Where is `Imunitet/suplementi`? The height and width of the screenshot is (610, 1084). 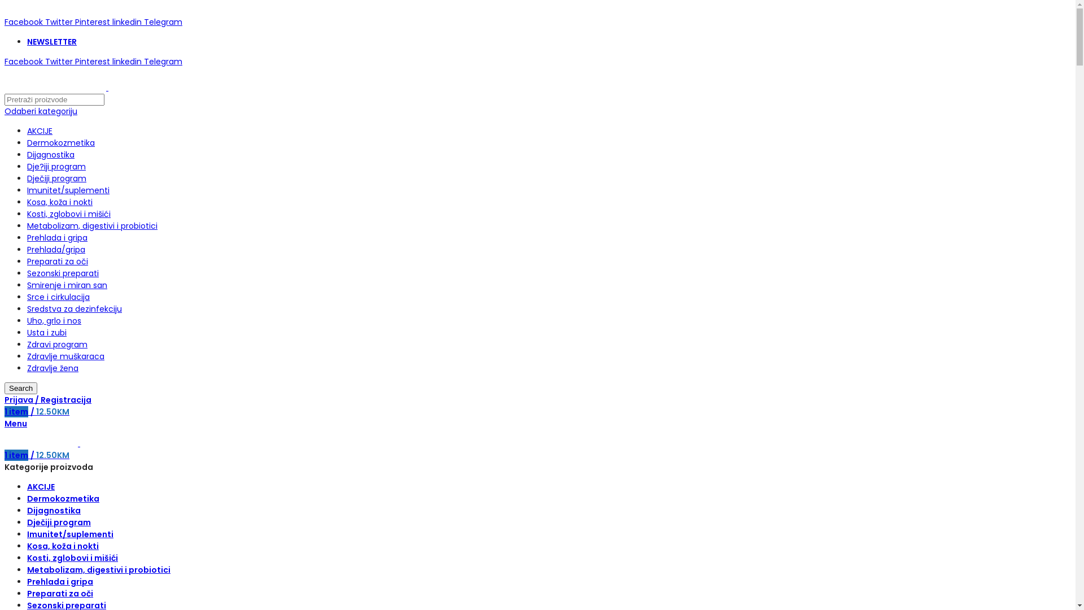
Imunitet/suplementi is located at coordinates (70, 534).